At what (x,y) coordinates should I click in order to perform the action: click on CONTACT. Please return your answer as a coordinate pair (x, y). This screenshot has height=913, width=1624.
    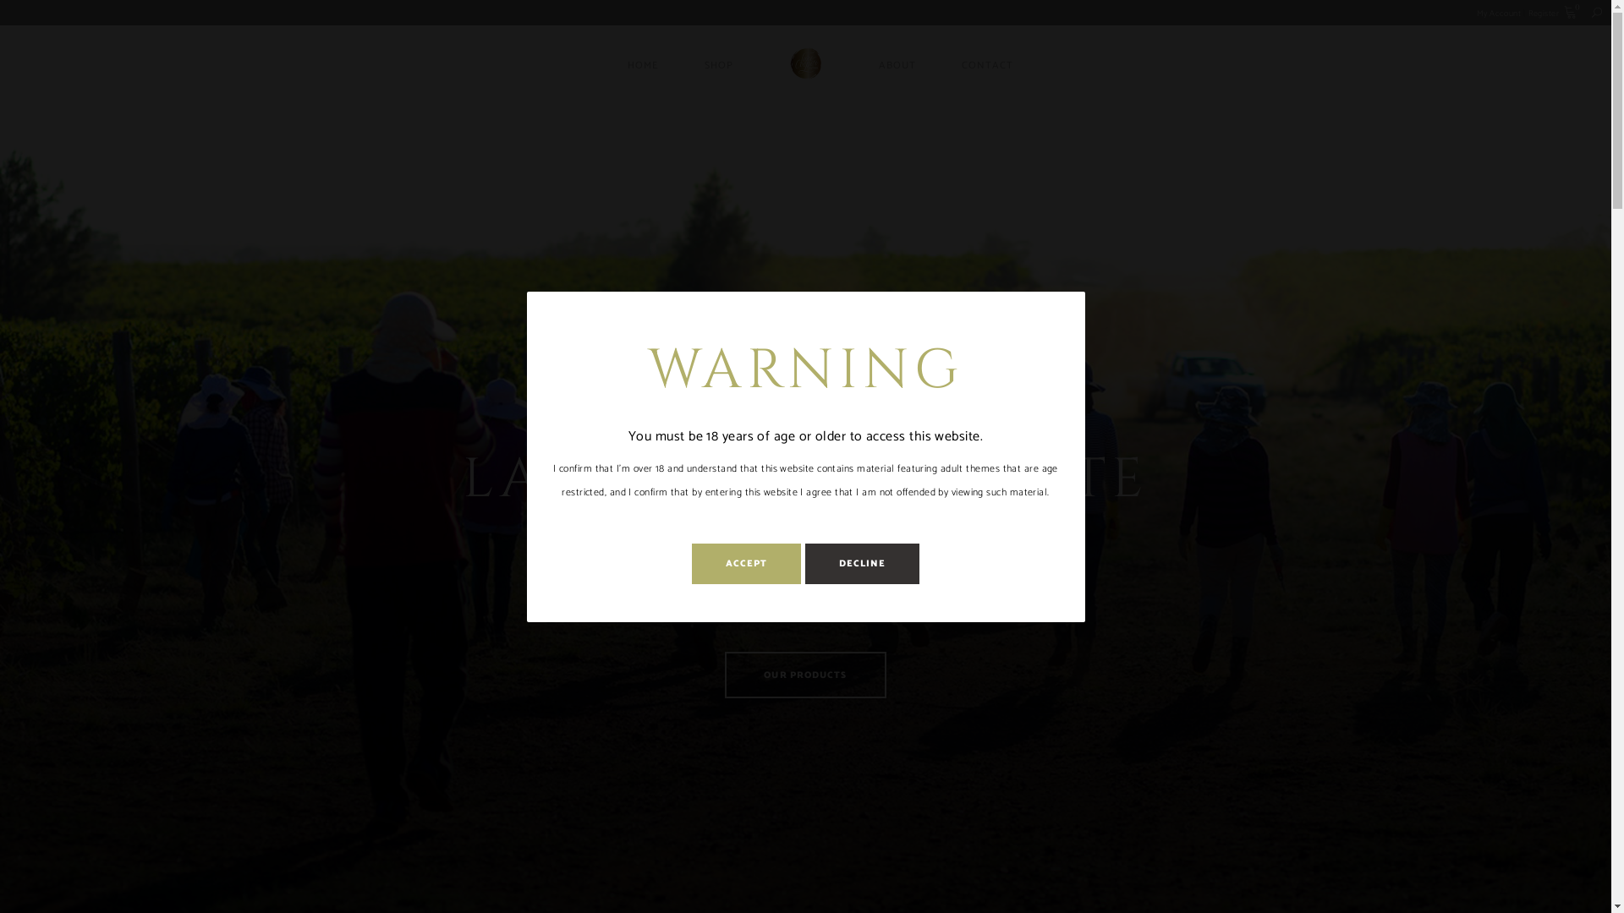
    Looking at the image, I should click on (988, 65).